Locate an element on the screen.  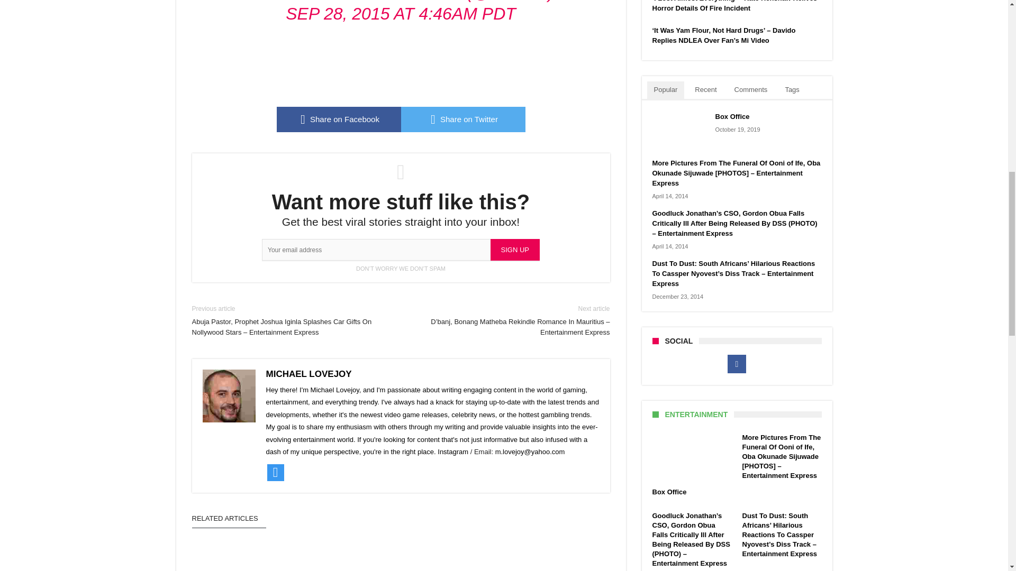
Share on Facebook is located at coordinates (338, 119).